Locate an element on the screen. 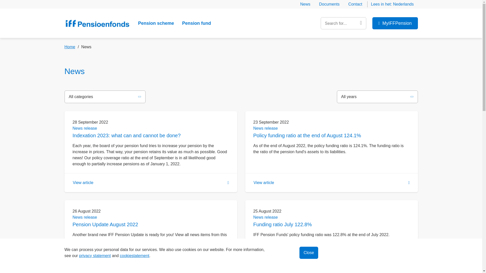  News is located at coordinates (305, 4).